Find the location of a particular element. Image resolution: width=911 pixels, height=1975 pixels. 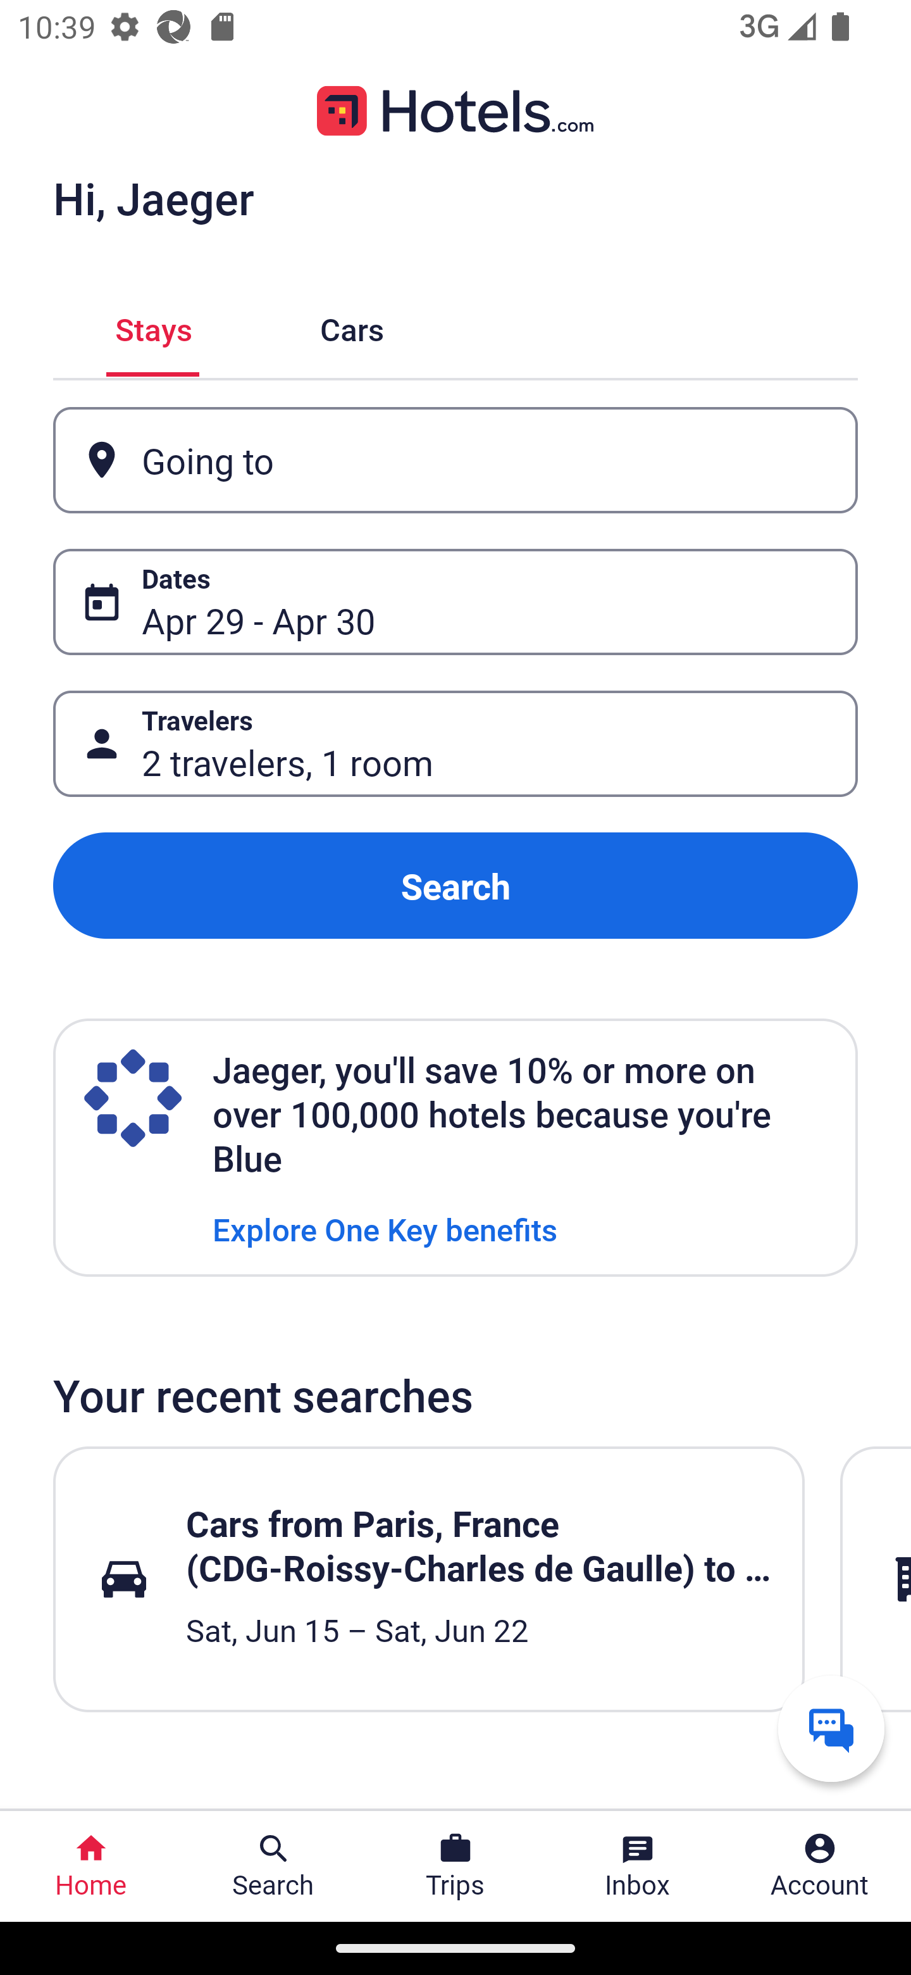

Trips Trips Button is located at coordinates (455, 1866).